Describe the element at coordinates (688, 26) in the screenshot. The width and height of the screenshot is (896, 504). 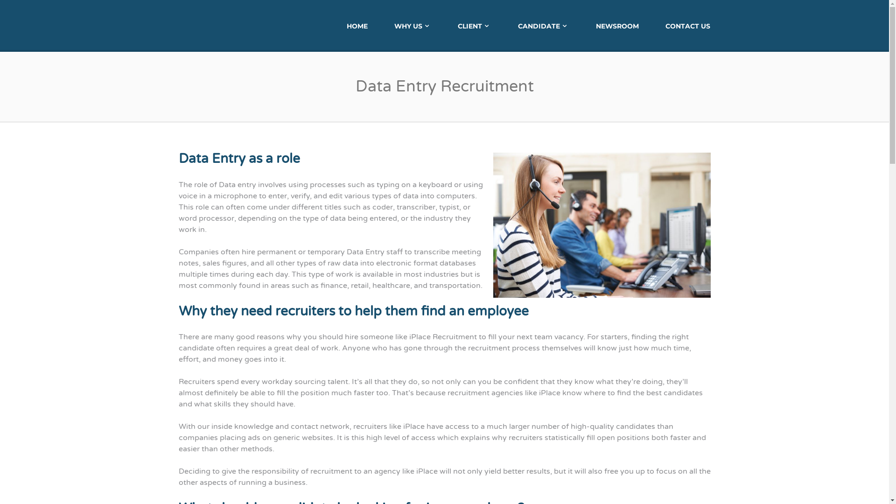
I see `CONTACT US` at that location.